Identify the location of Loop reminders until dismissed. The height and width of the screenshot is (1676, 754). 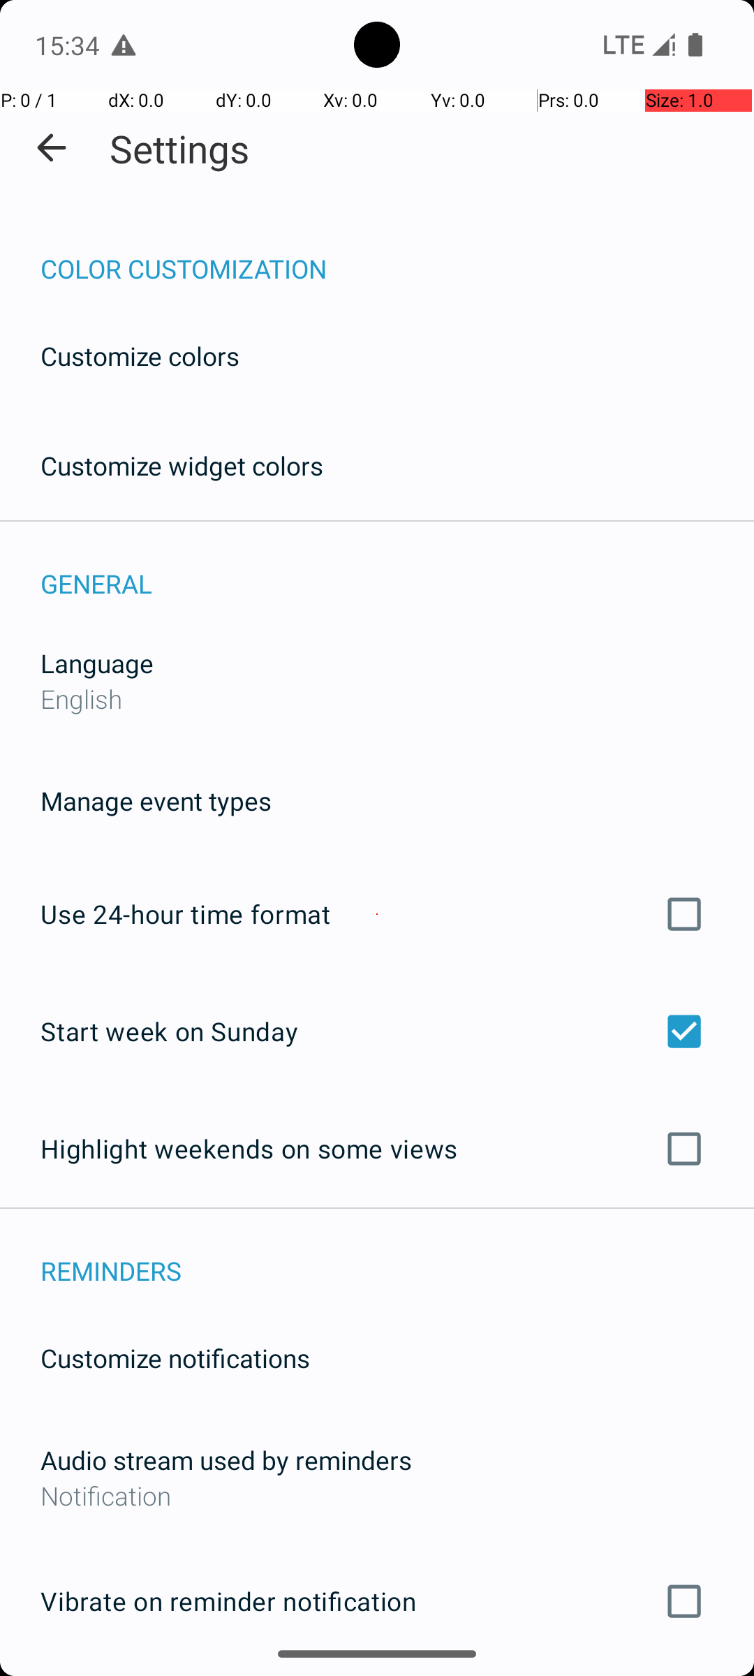
(377, 1675).